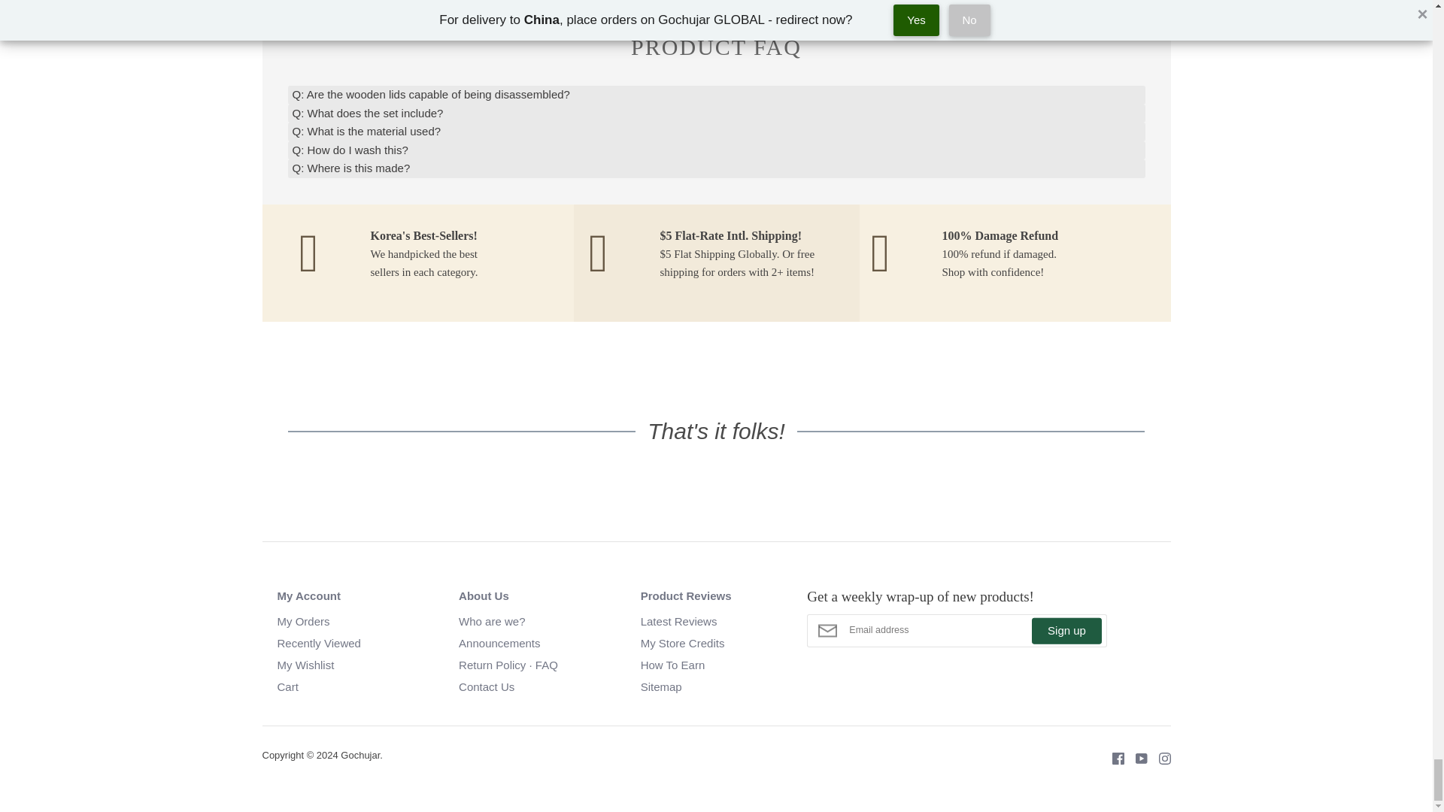  What do you see at coordinates (1160, 758) in the screenshot?
I see `Instagram` at bounding box center [1160, 758].